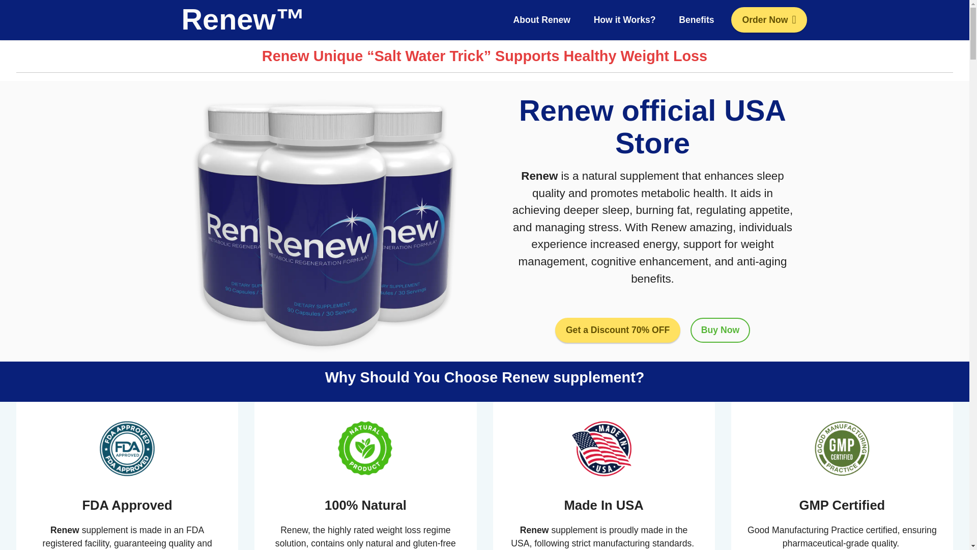 The image size is (977, 550). I want to click on How it Works?, so click(624, 19).